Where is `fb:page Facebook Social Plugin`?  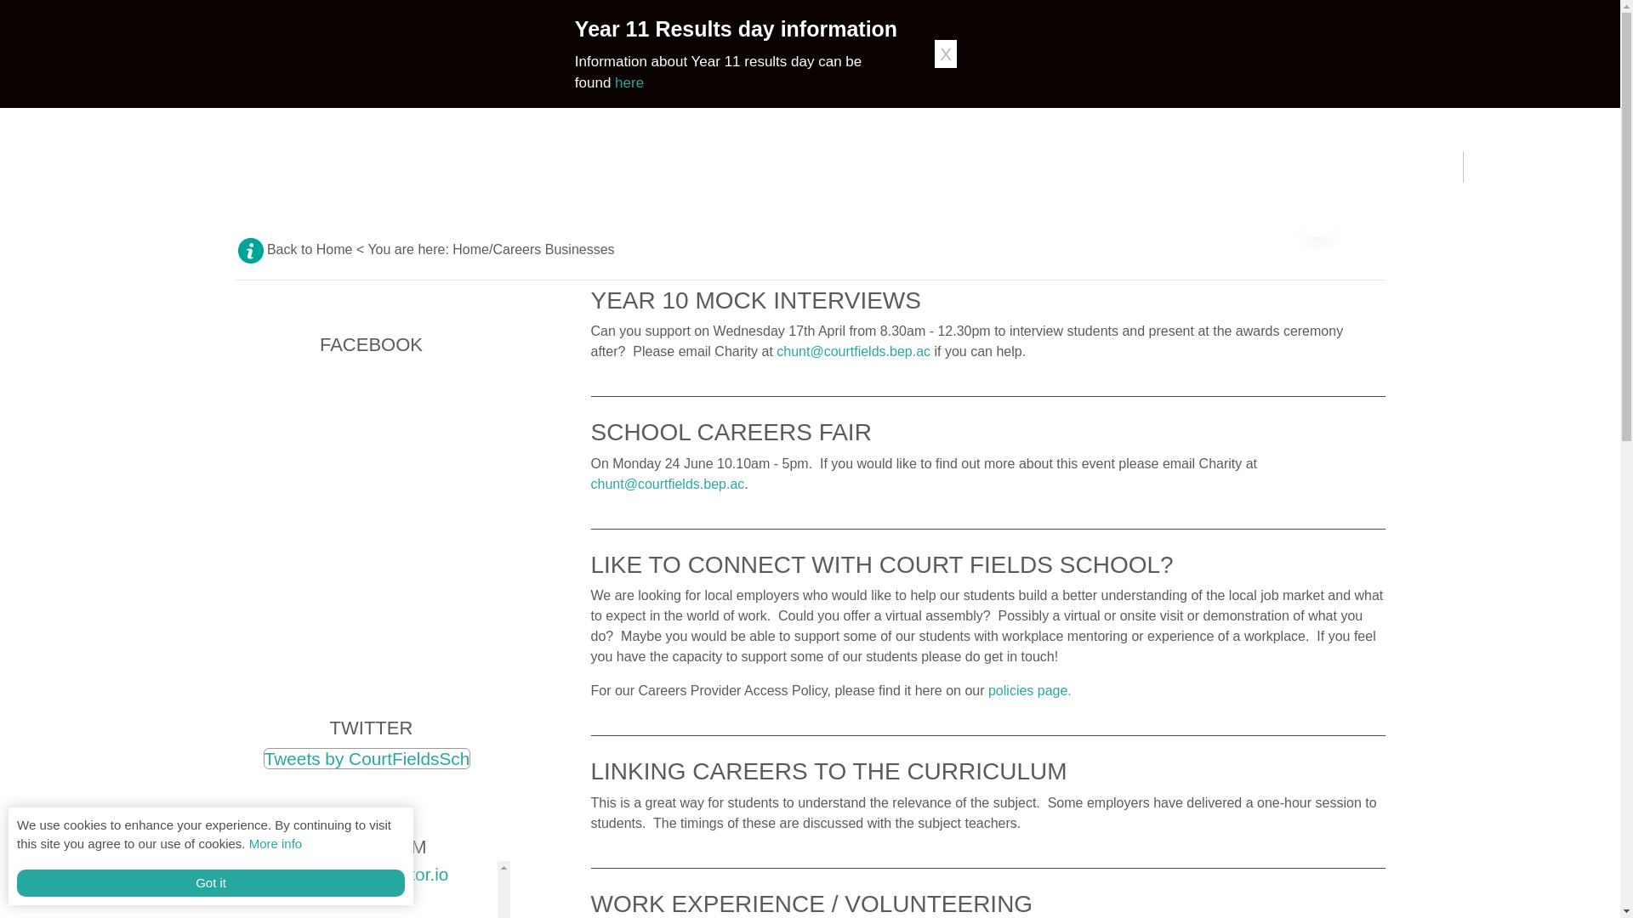 fb:page Facebook Social Plugin is located at coordinates (367, 503).